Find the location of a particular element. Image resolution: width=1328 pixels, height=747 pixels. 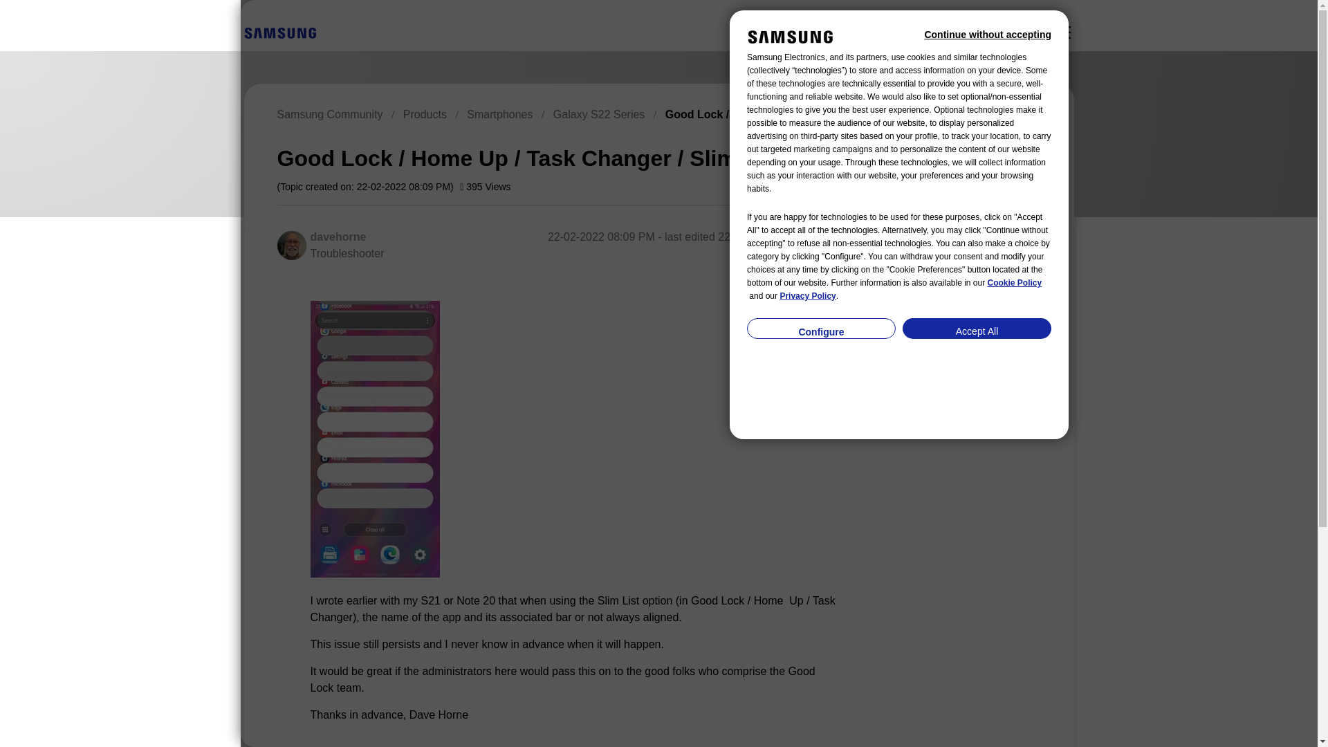

Topic Options is located at coordinates (978, 156).